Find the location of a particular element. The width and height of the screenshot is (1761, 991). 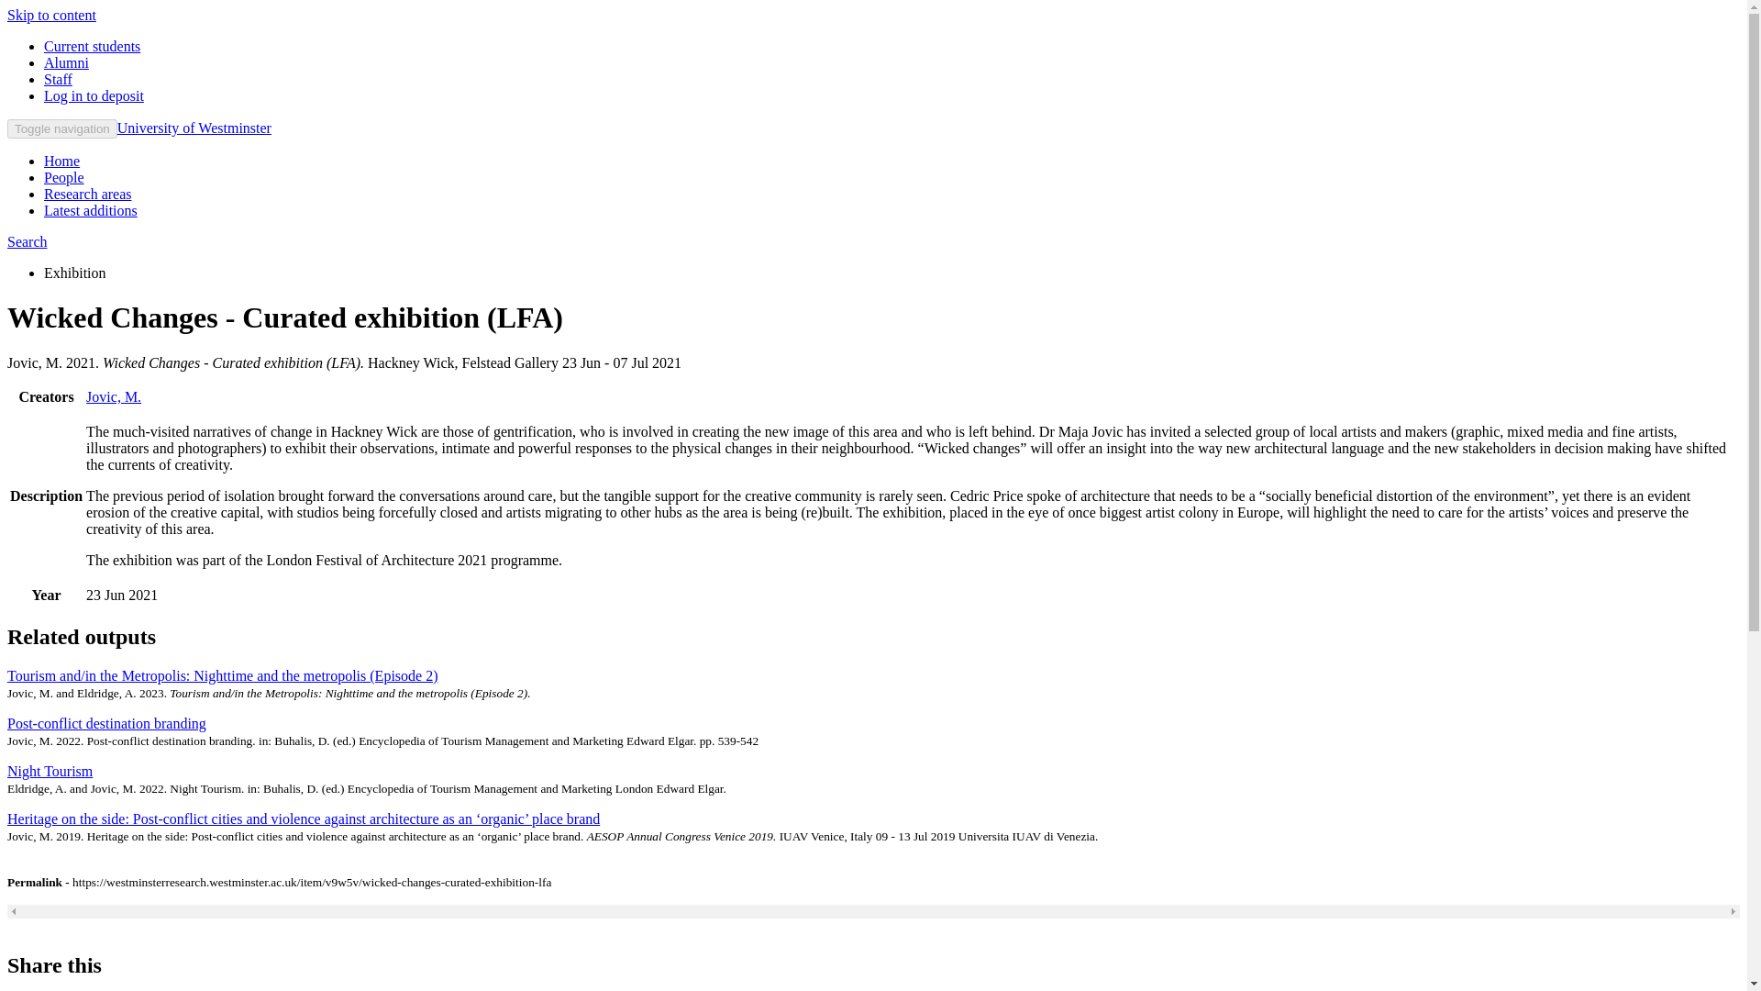

Jovic, M. is located at coordinates (114, 396).